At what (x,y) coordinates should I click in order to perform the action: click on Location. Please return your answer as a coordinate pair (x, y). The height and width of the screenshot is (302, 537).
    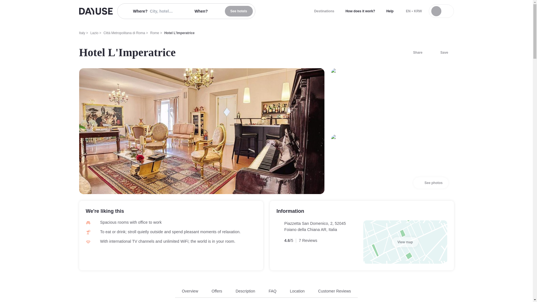
    Looking at the image, I should click on (324, 11).